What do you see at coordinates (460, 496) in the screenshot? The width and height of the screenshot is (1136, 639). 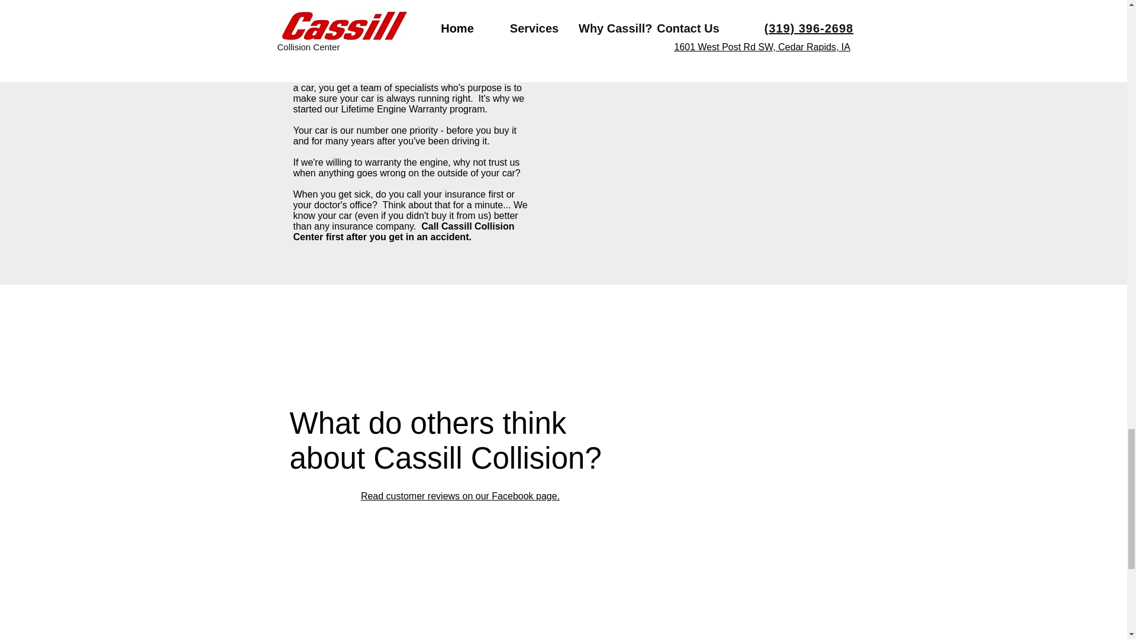 I see `Read customer reviews on our Facebook page.` at bounding box center [460, 496].